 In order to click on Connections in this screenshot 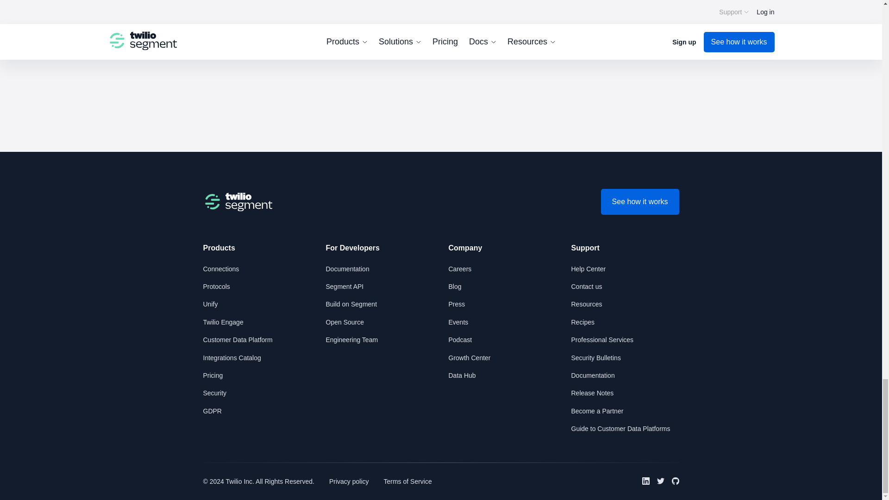, I will do `click(220, 269)`.